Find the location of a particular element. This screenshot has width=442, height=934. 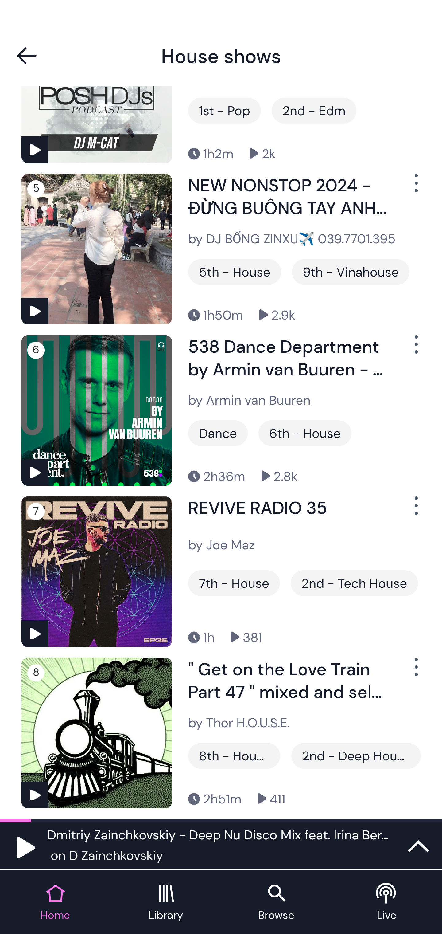

2nd - Edm is located at coordinates (314, 111).